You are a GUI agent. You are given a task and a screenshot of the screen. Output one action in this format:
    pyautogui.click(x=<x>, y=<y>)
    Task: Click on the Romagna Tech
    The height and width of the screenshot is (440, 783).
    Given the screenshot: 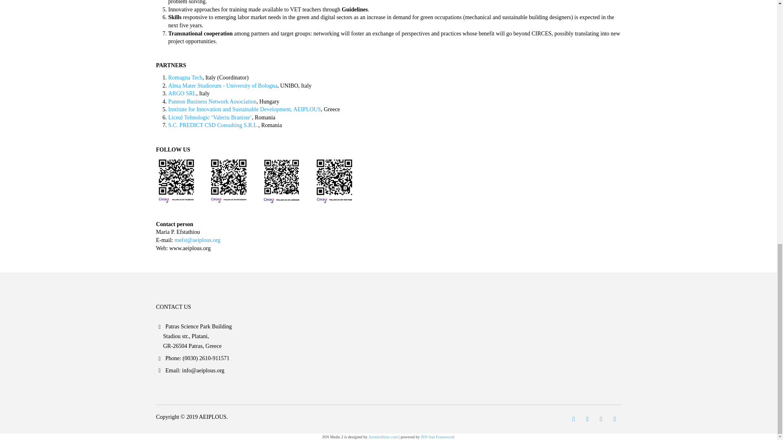 What is the action you would take?
    pyautogui.click(x=185, y=77)
    